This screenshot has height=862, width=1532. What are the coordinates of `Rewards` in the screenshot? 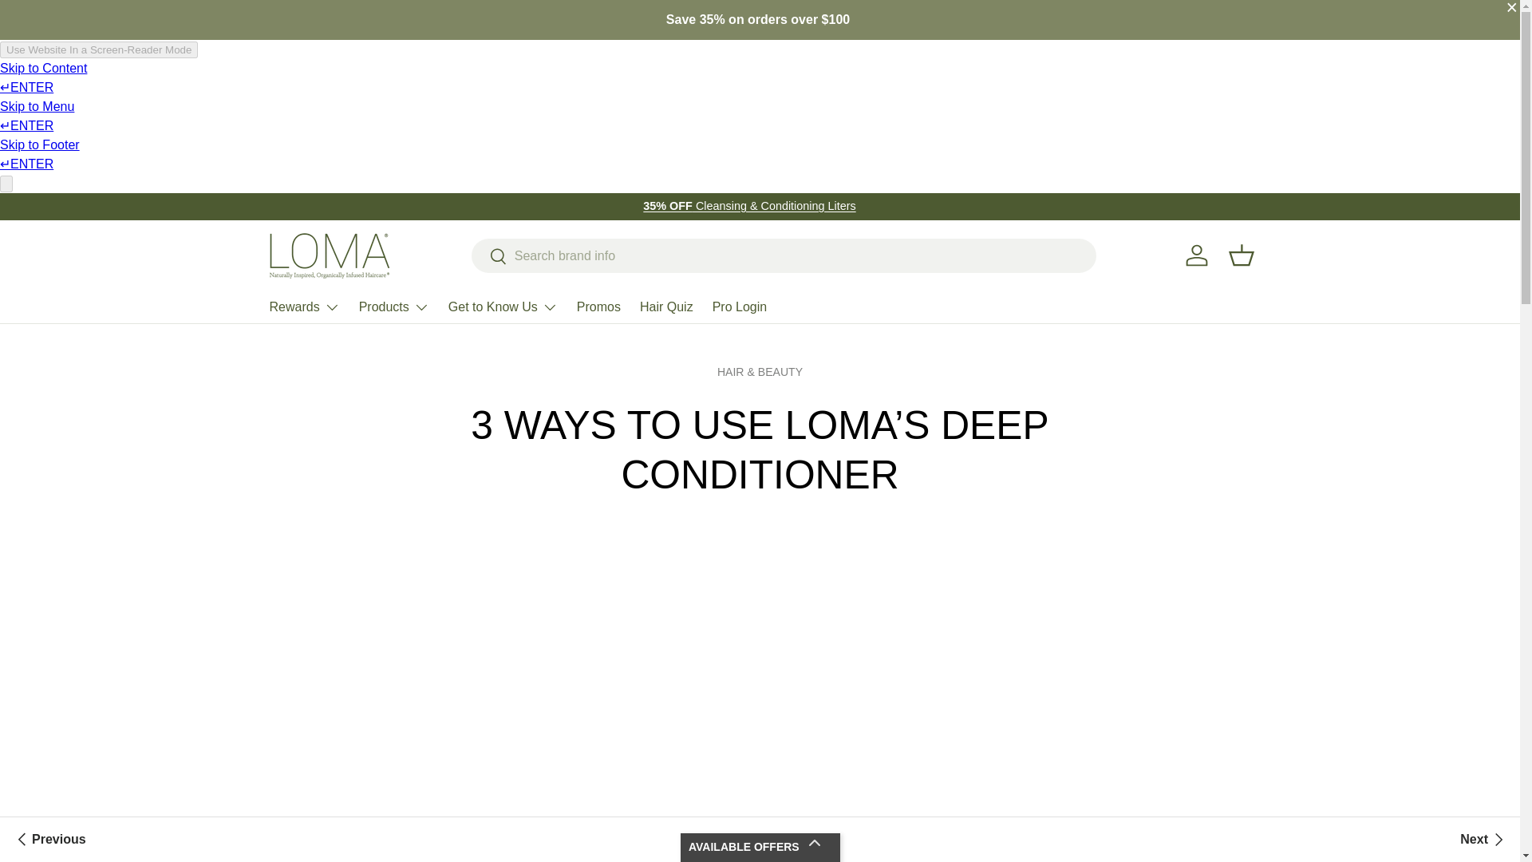 It's located at (305, 307).